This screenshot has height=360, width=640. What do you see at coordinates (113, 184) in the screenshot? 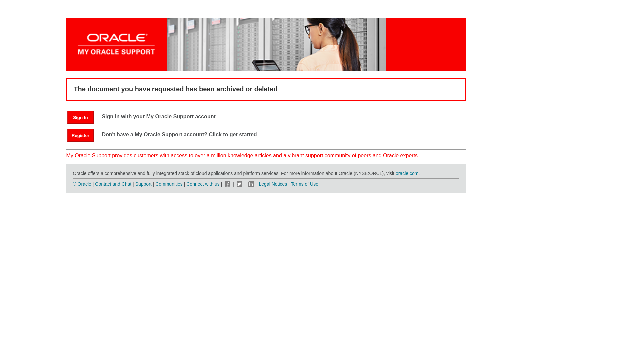
I see `Contact and Chat` at bounding box center [113, 184].